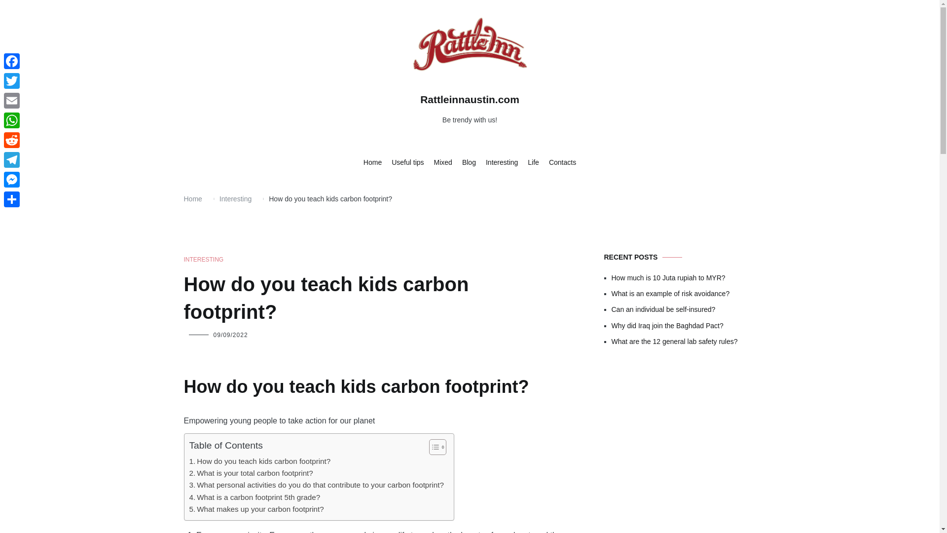 The width and height of the screenshot is (947, 533). Describe the element at coordinates (12, 80) in the screenshot. I see `Twitter` at that location.